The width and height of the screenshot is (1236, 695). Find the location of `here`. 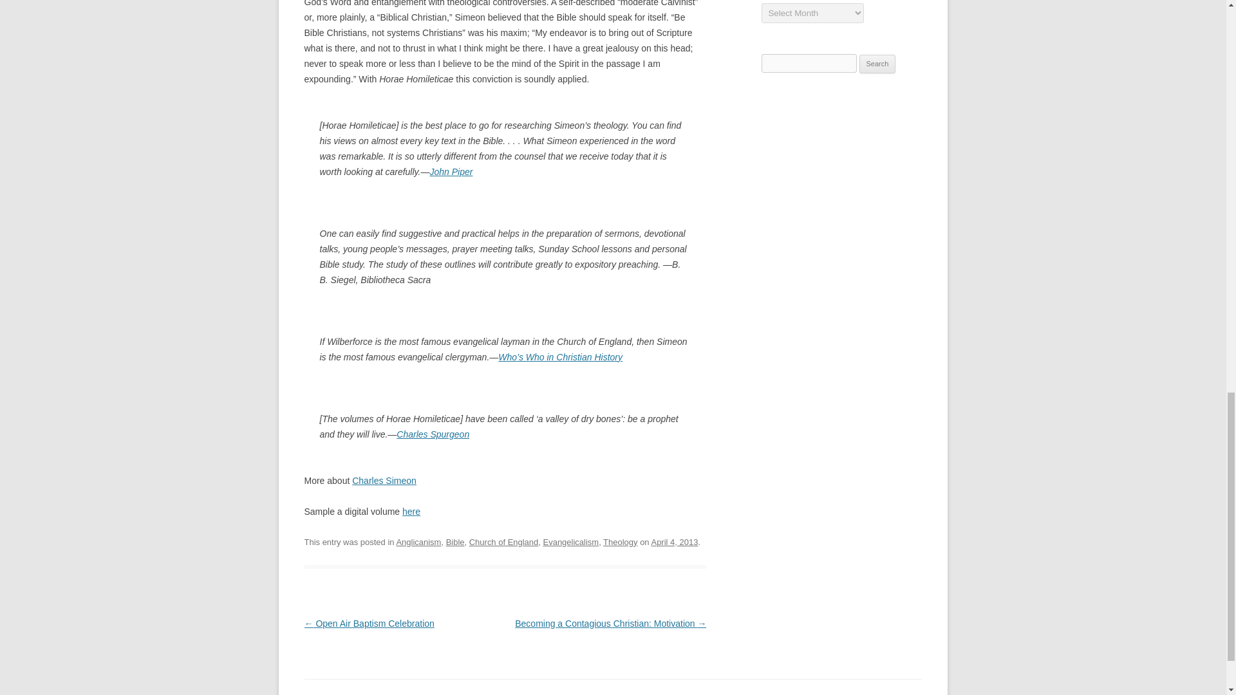

here is located at coordinates (411, 512).